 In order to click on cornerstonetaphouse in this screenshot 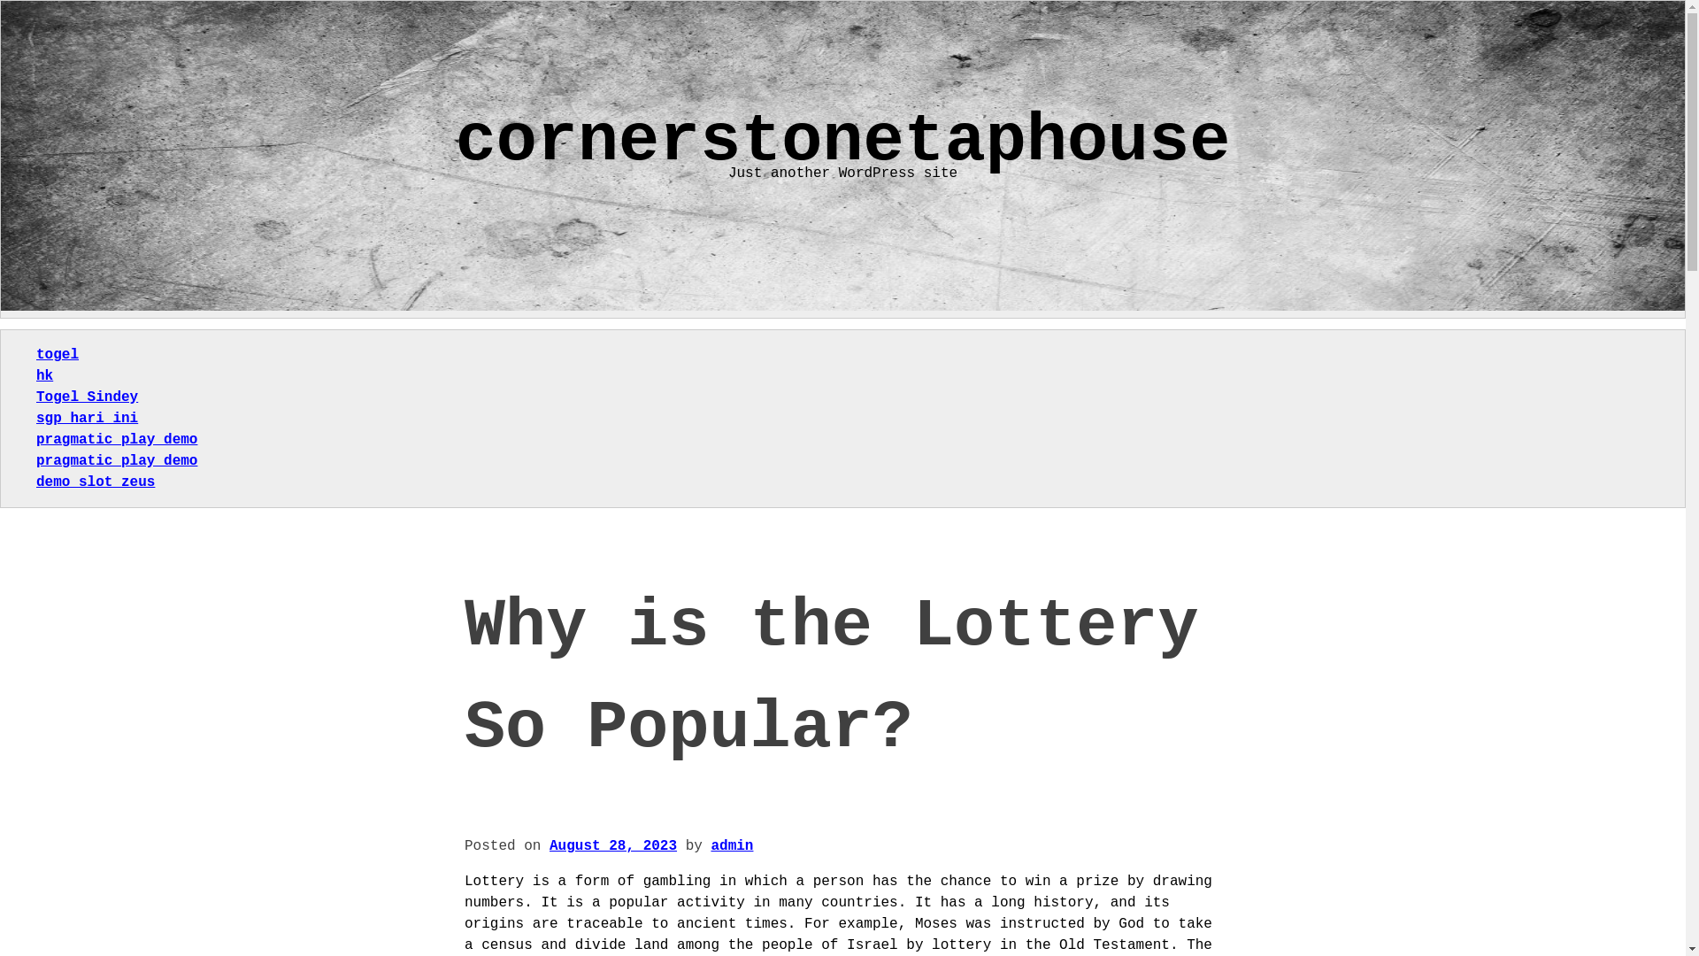, I will do `click(842, 141)`.